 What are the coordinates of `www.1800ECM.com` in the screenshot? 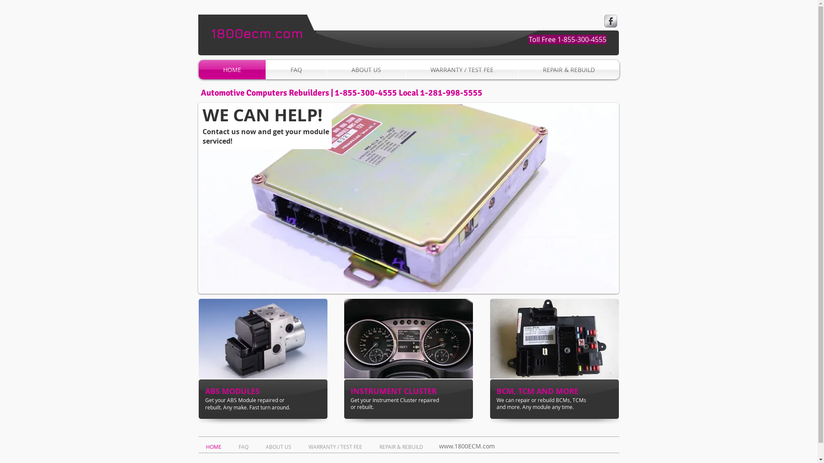 It's located at (467, 446).